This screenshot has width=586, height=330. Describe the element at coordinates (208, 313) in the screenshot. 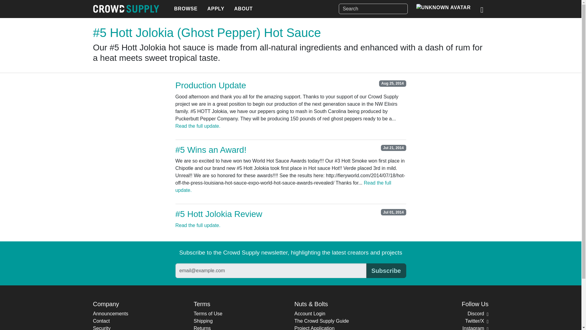

I see `Terms of Use` at that location.